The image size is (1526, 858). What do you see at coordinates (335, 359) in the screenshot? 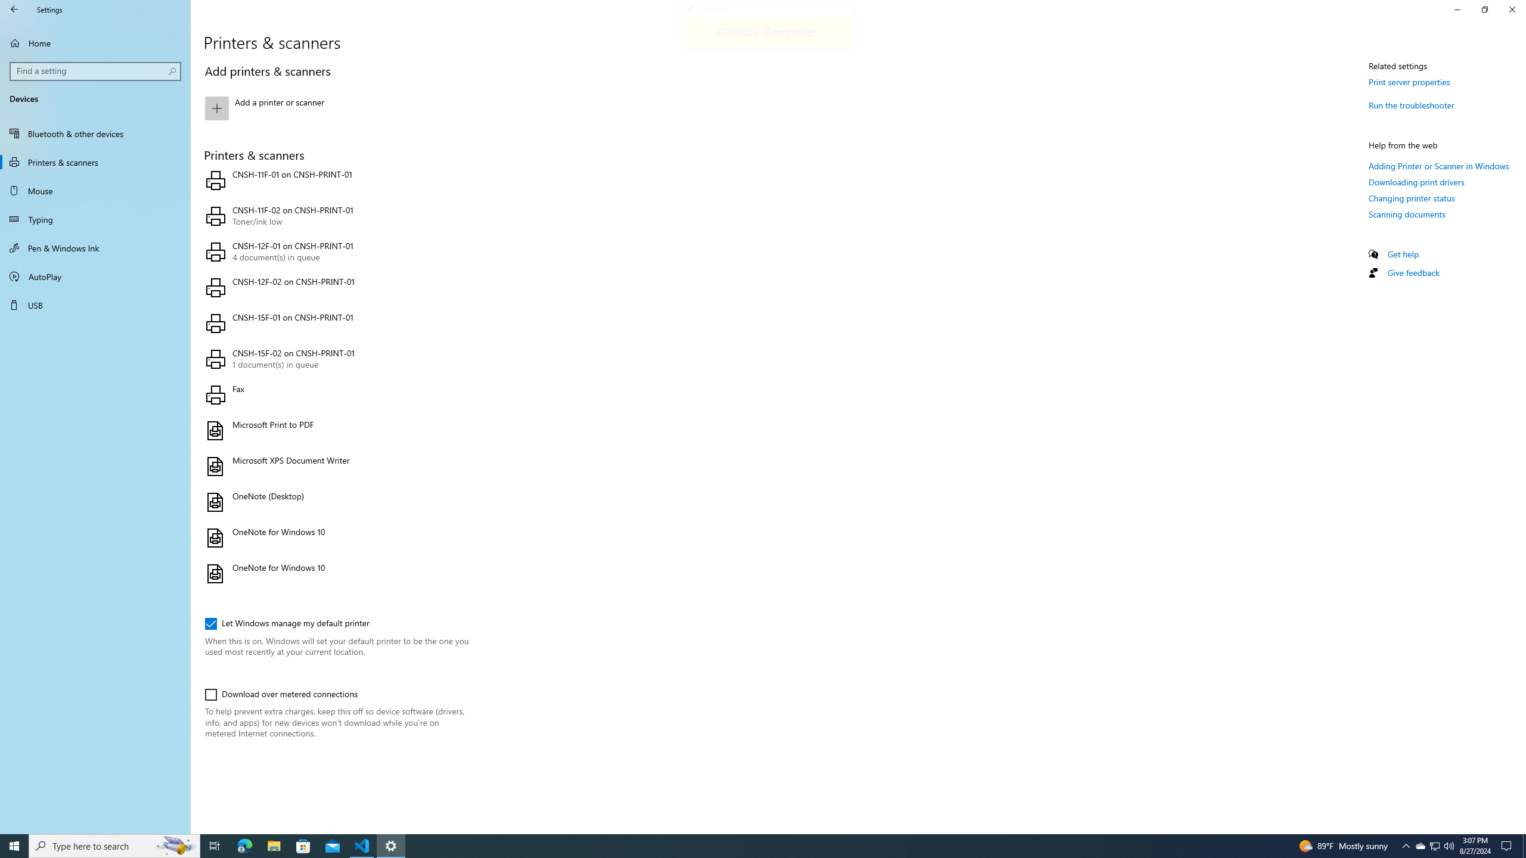
I see `CNSH-15F-02 on CNSH-PRINT-01 1 document(s) in queue` at bounding box center [335, 359].